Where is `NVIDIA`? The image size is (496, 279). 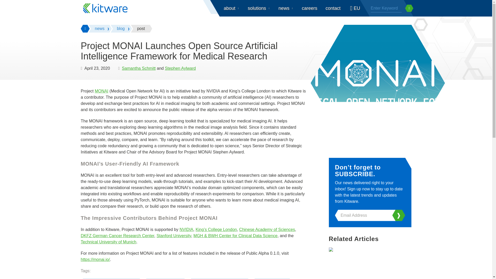
NVIDIA is located at coordinates (187, 229).